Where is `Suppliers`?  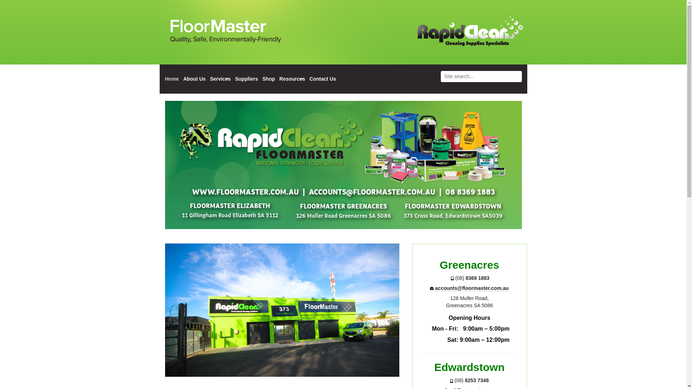
Suppliers is located at coordinates (247, 79).